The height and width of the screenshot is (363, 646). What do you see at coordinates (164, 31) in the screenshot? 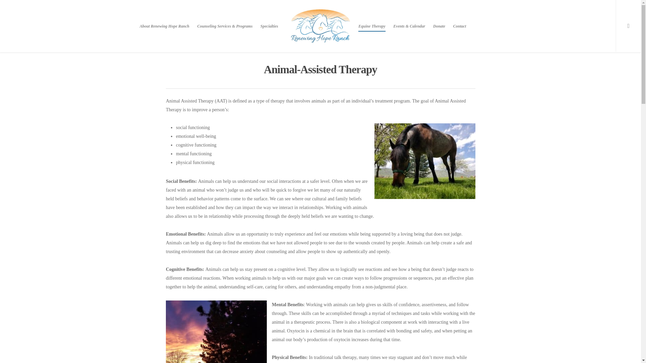
I see `About Renewing Hope Ranch` at bounding box center [164, 31].